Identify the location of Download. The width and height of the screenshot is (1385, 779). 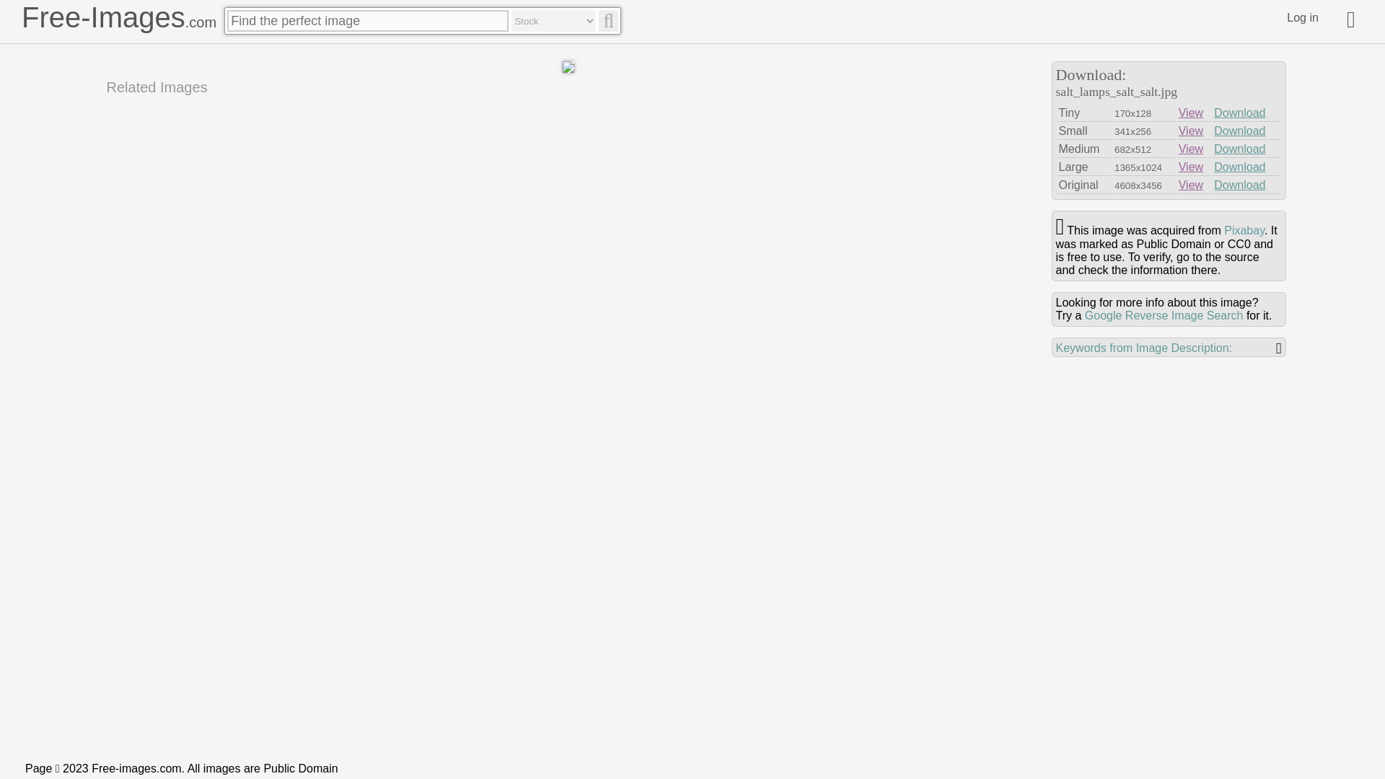
(1239, 131).